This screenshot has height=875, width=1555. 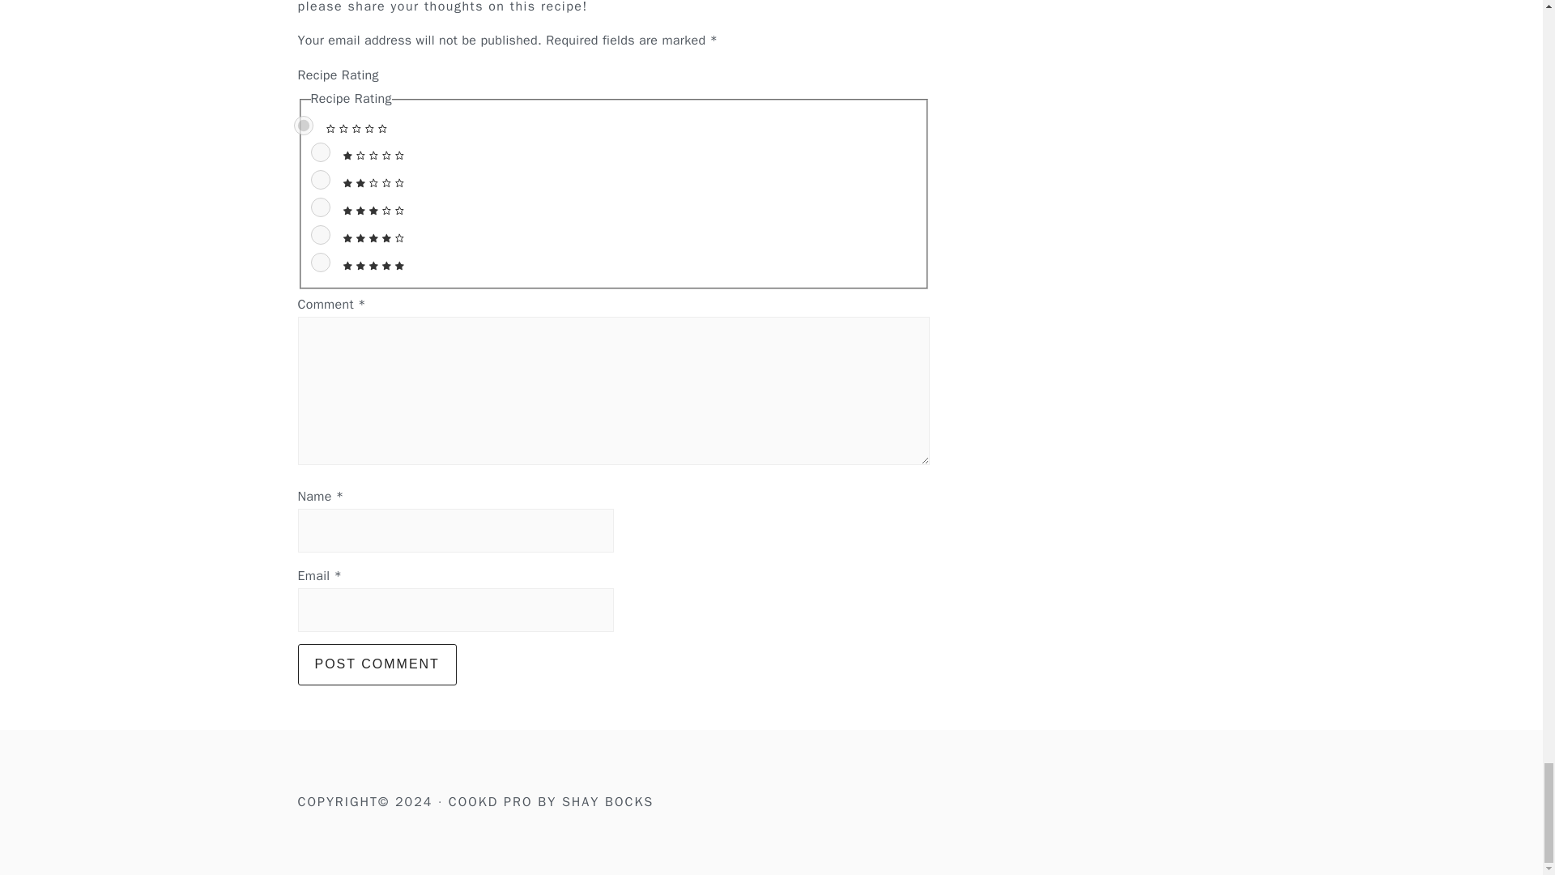 I want to click on 2, so click(x=321, y=180).